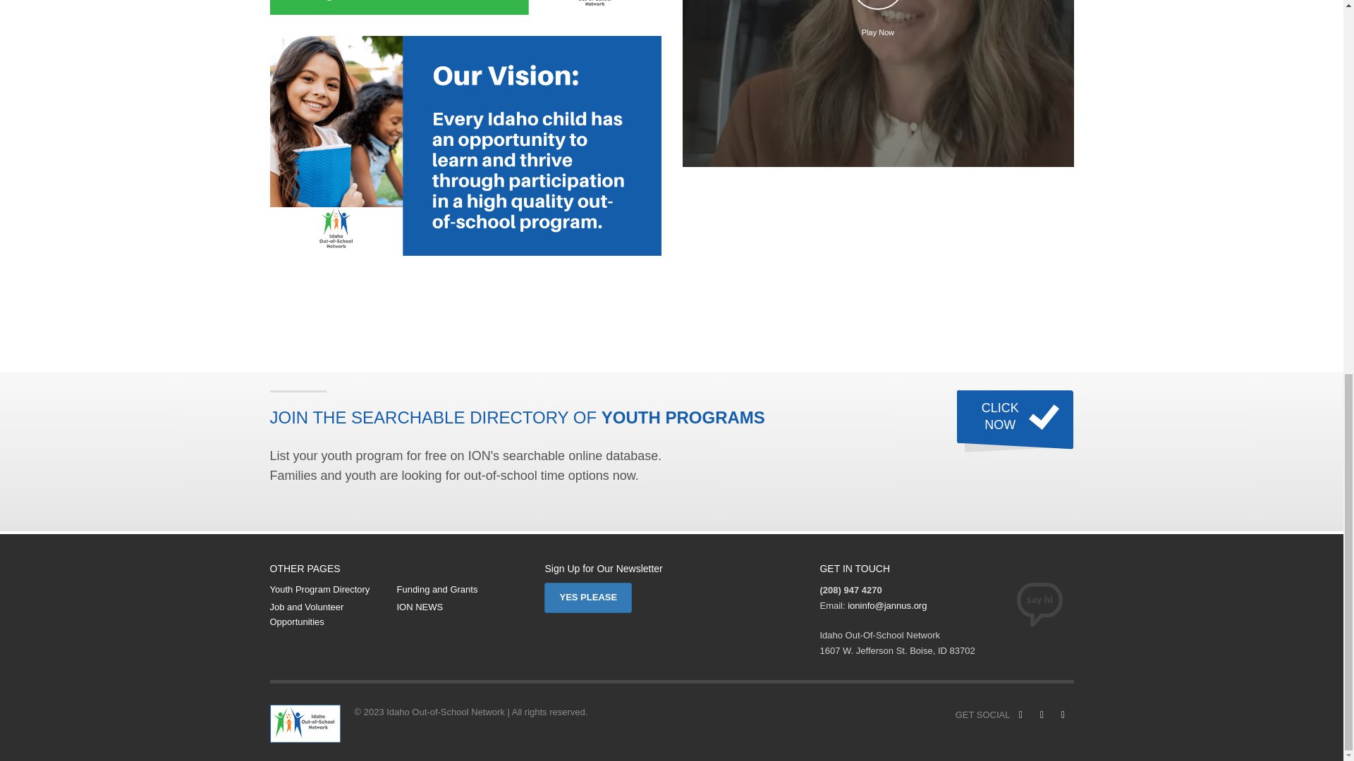 The width and height of the screenshot is (1354, 761). What do you see at coordinates (1015, 416) in the screenshot?
I see `Register your out of school program` at bounding box center [1015, 416].